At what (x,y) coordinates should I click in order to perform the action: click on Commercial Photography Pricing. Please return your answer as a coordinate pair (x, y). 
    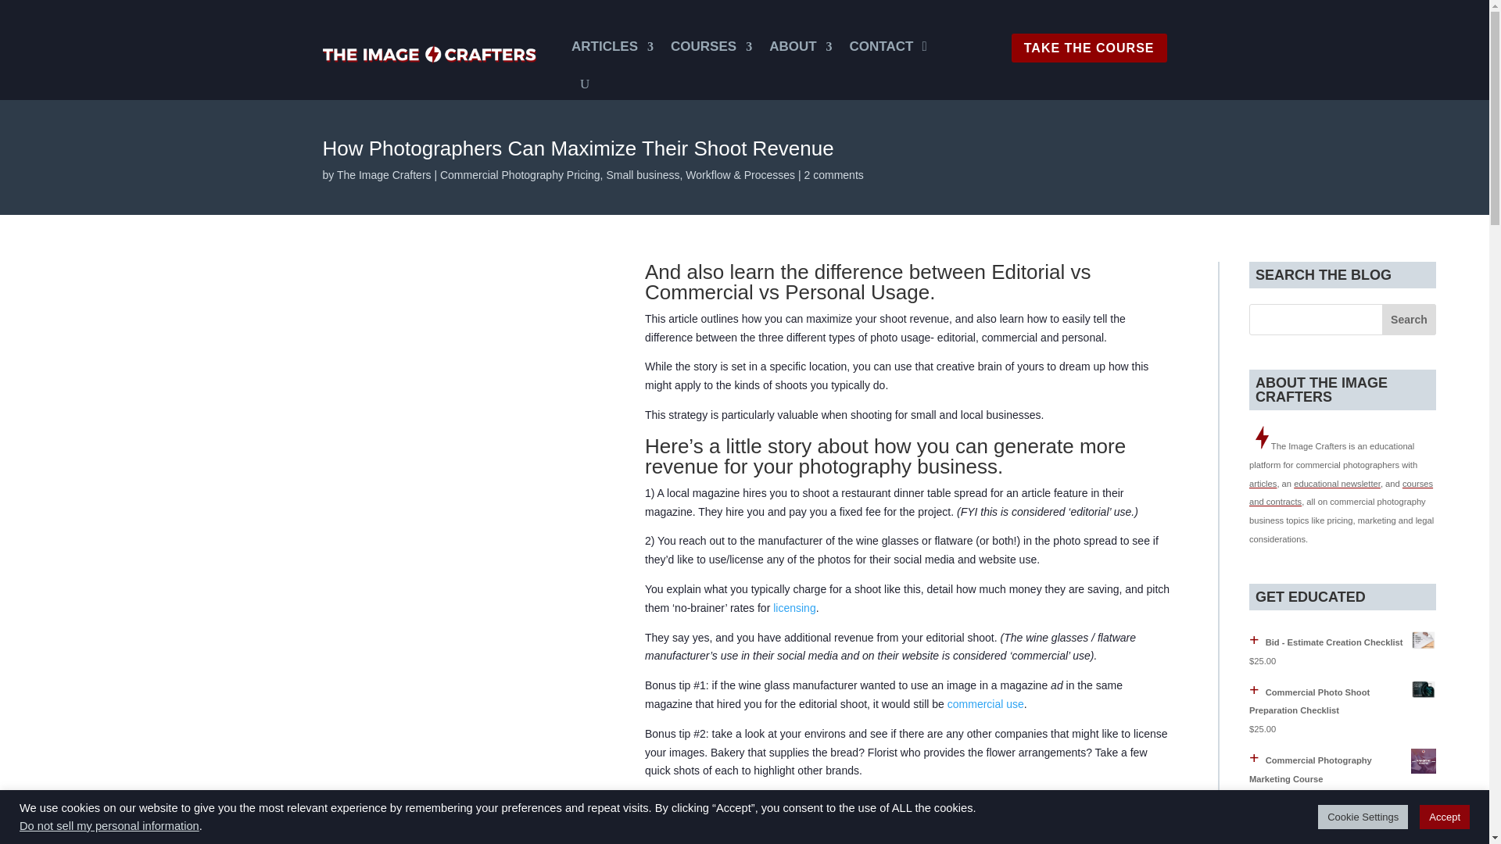
    Looking at the image, I should click on (520, 175).